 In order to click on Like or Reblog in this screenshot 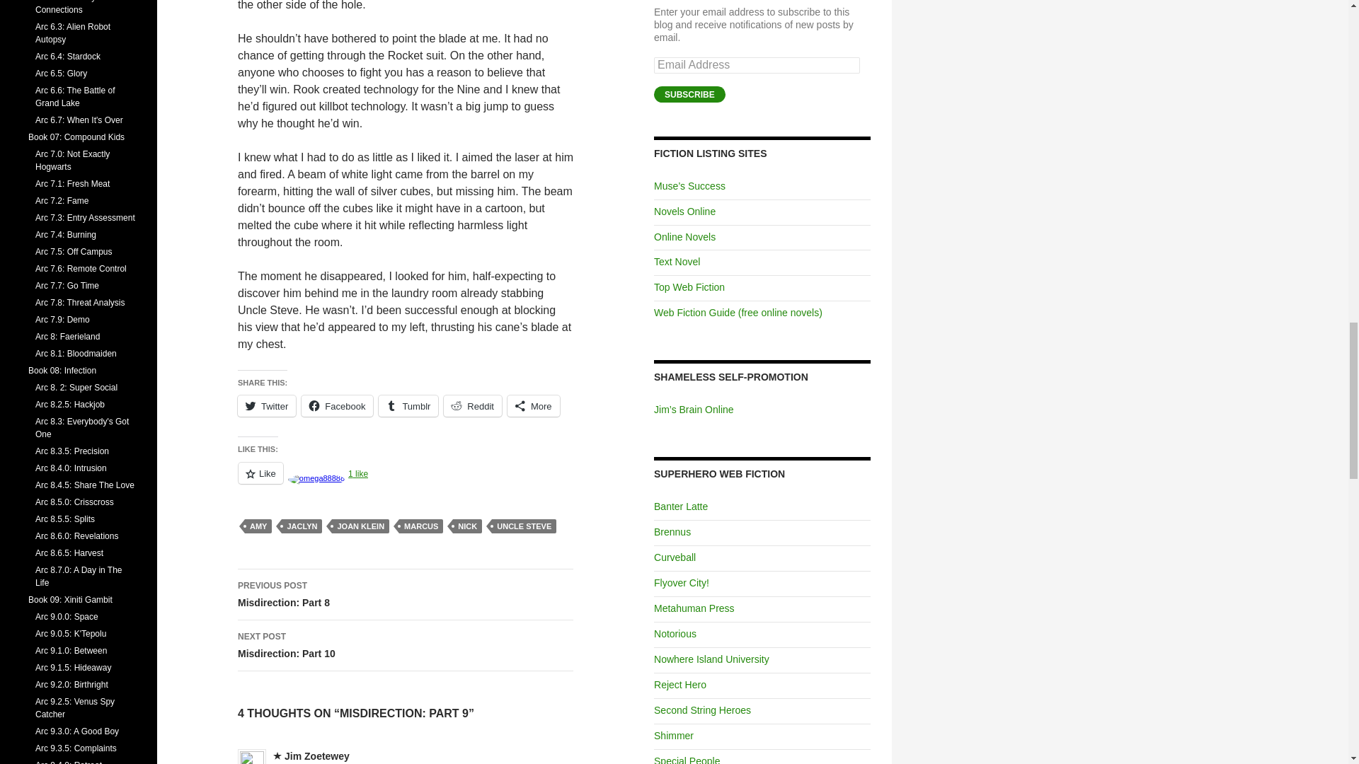, I will do `click(406, 481)`.